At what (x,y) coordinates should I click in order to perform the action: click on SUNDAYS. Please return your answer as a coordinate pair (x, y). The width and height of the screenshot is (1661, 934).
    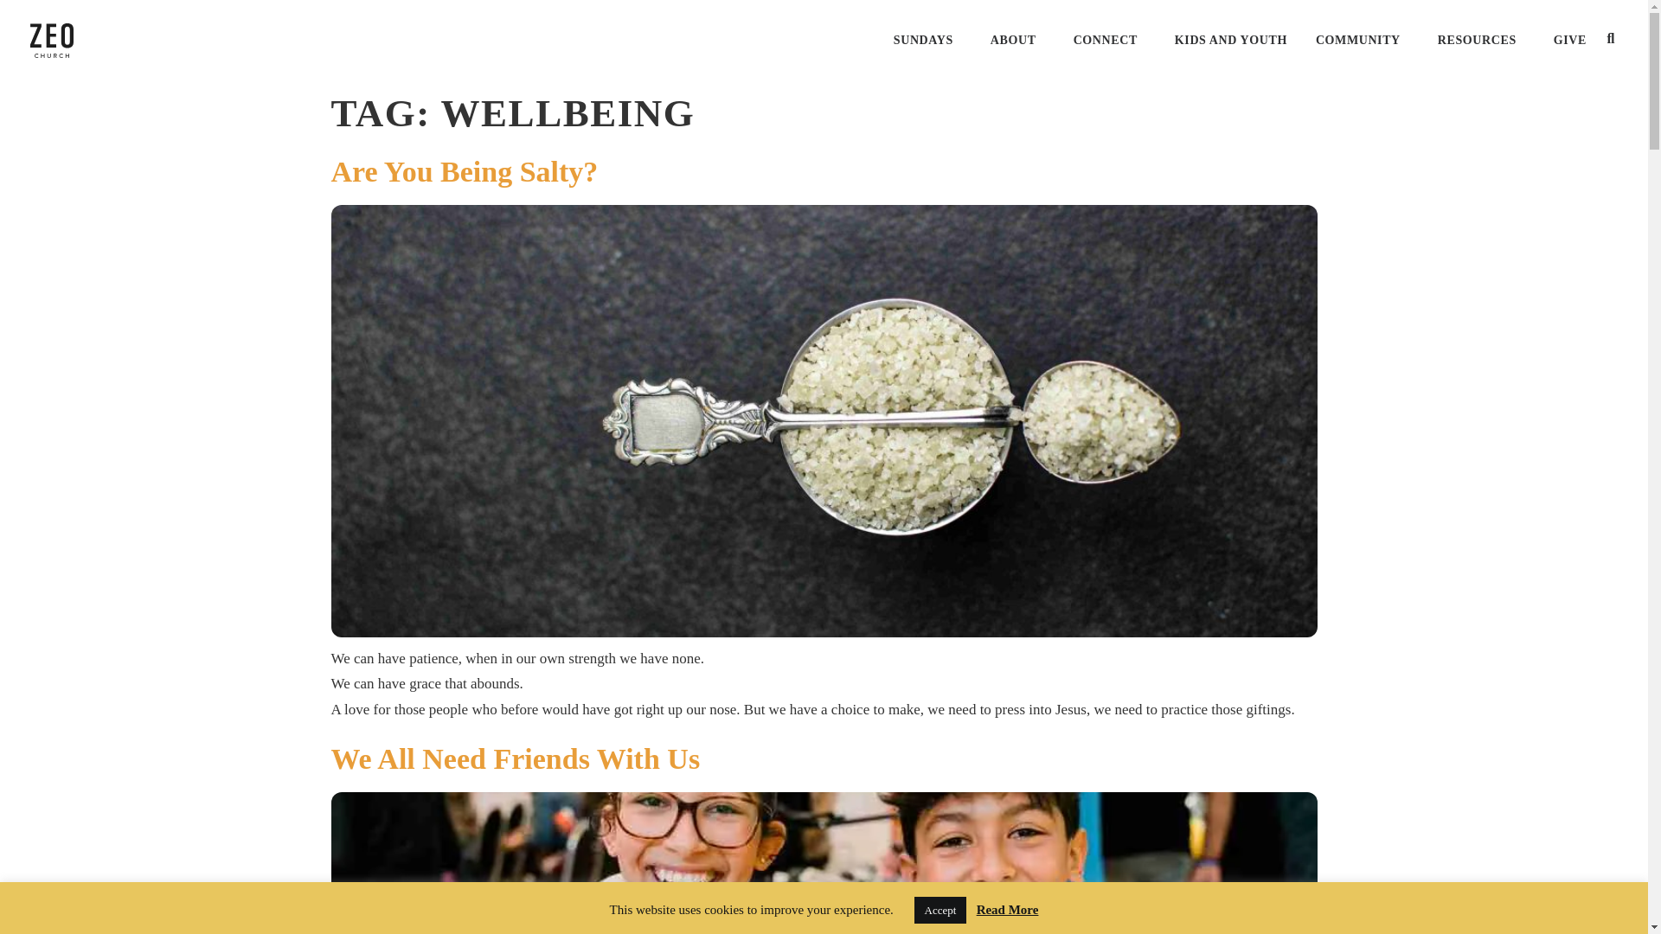
    Looking at the image, I should click on (927, 40).